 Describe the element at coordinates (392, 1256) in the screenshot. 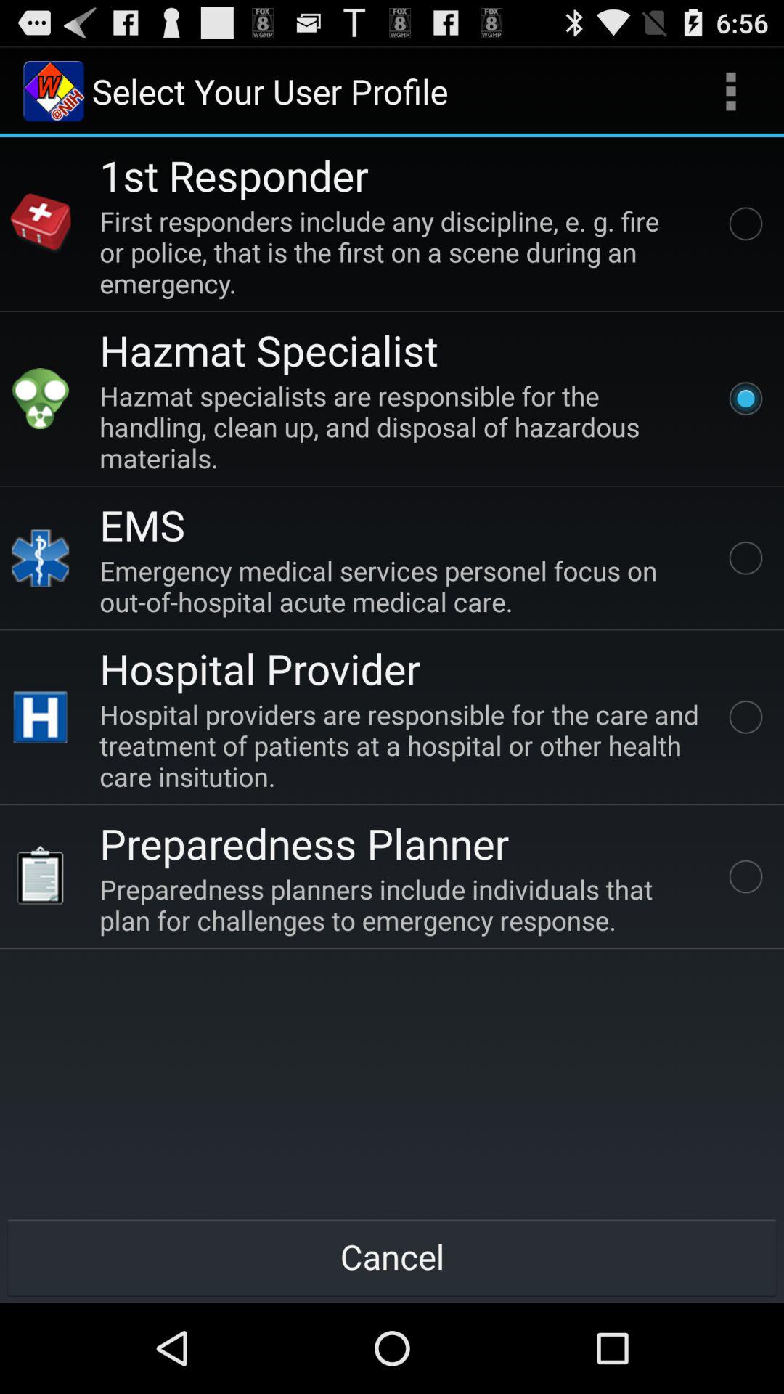

I see `jump to cancel item` at that location.